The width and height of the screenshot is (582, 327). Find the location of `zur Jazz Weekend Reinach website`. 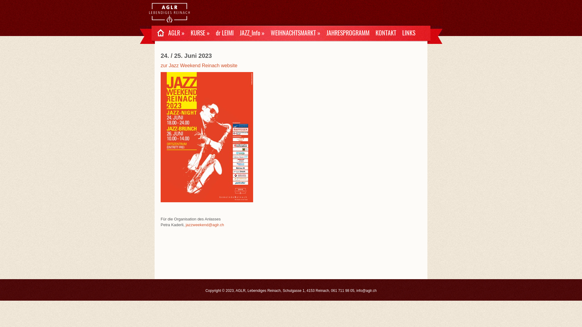

zur Jazz Weekend Reinach website is located at coordinates (199, 66).